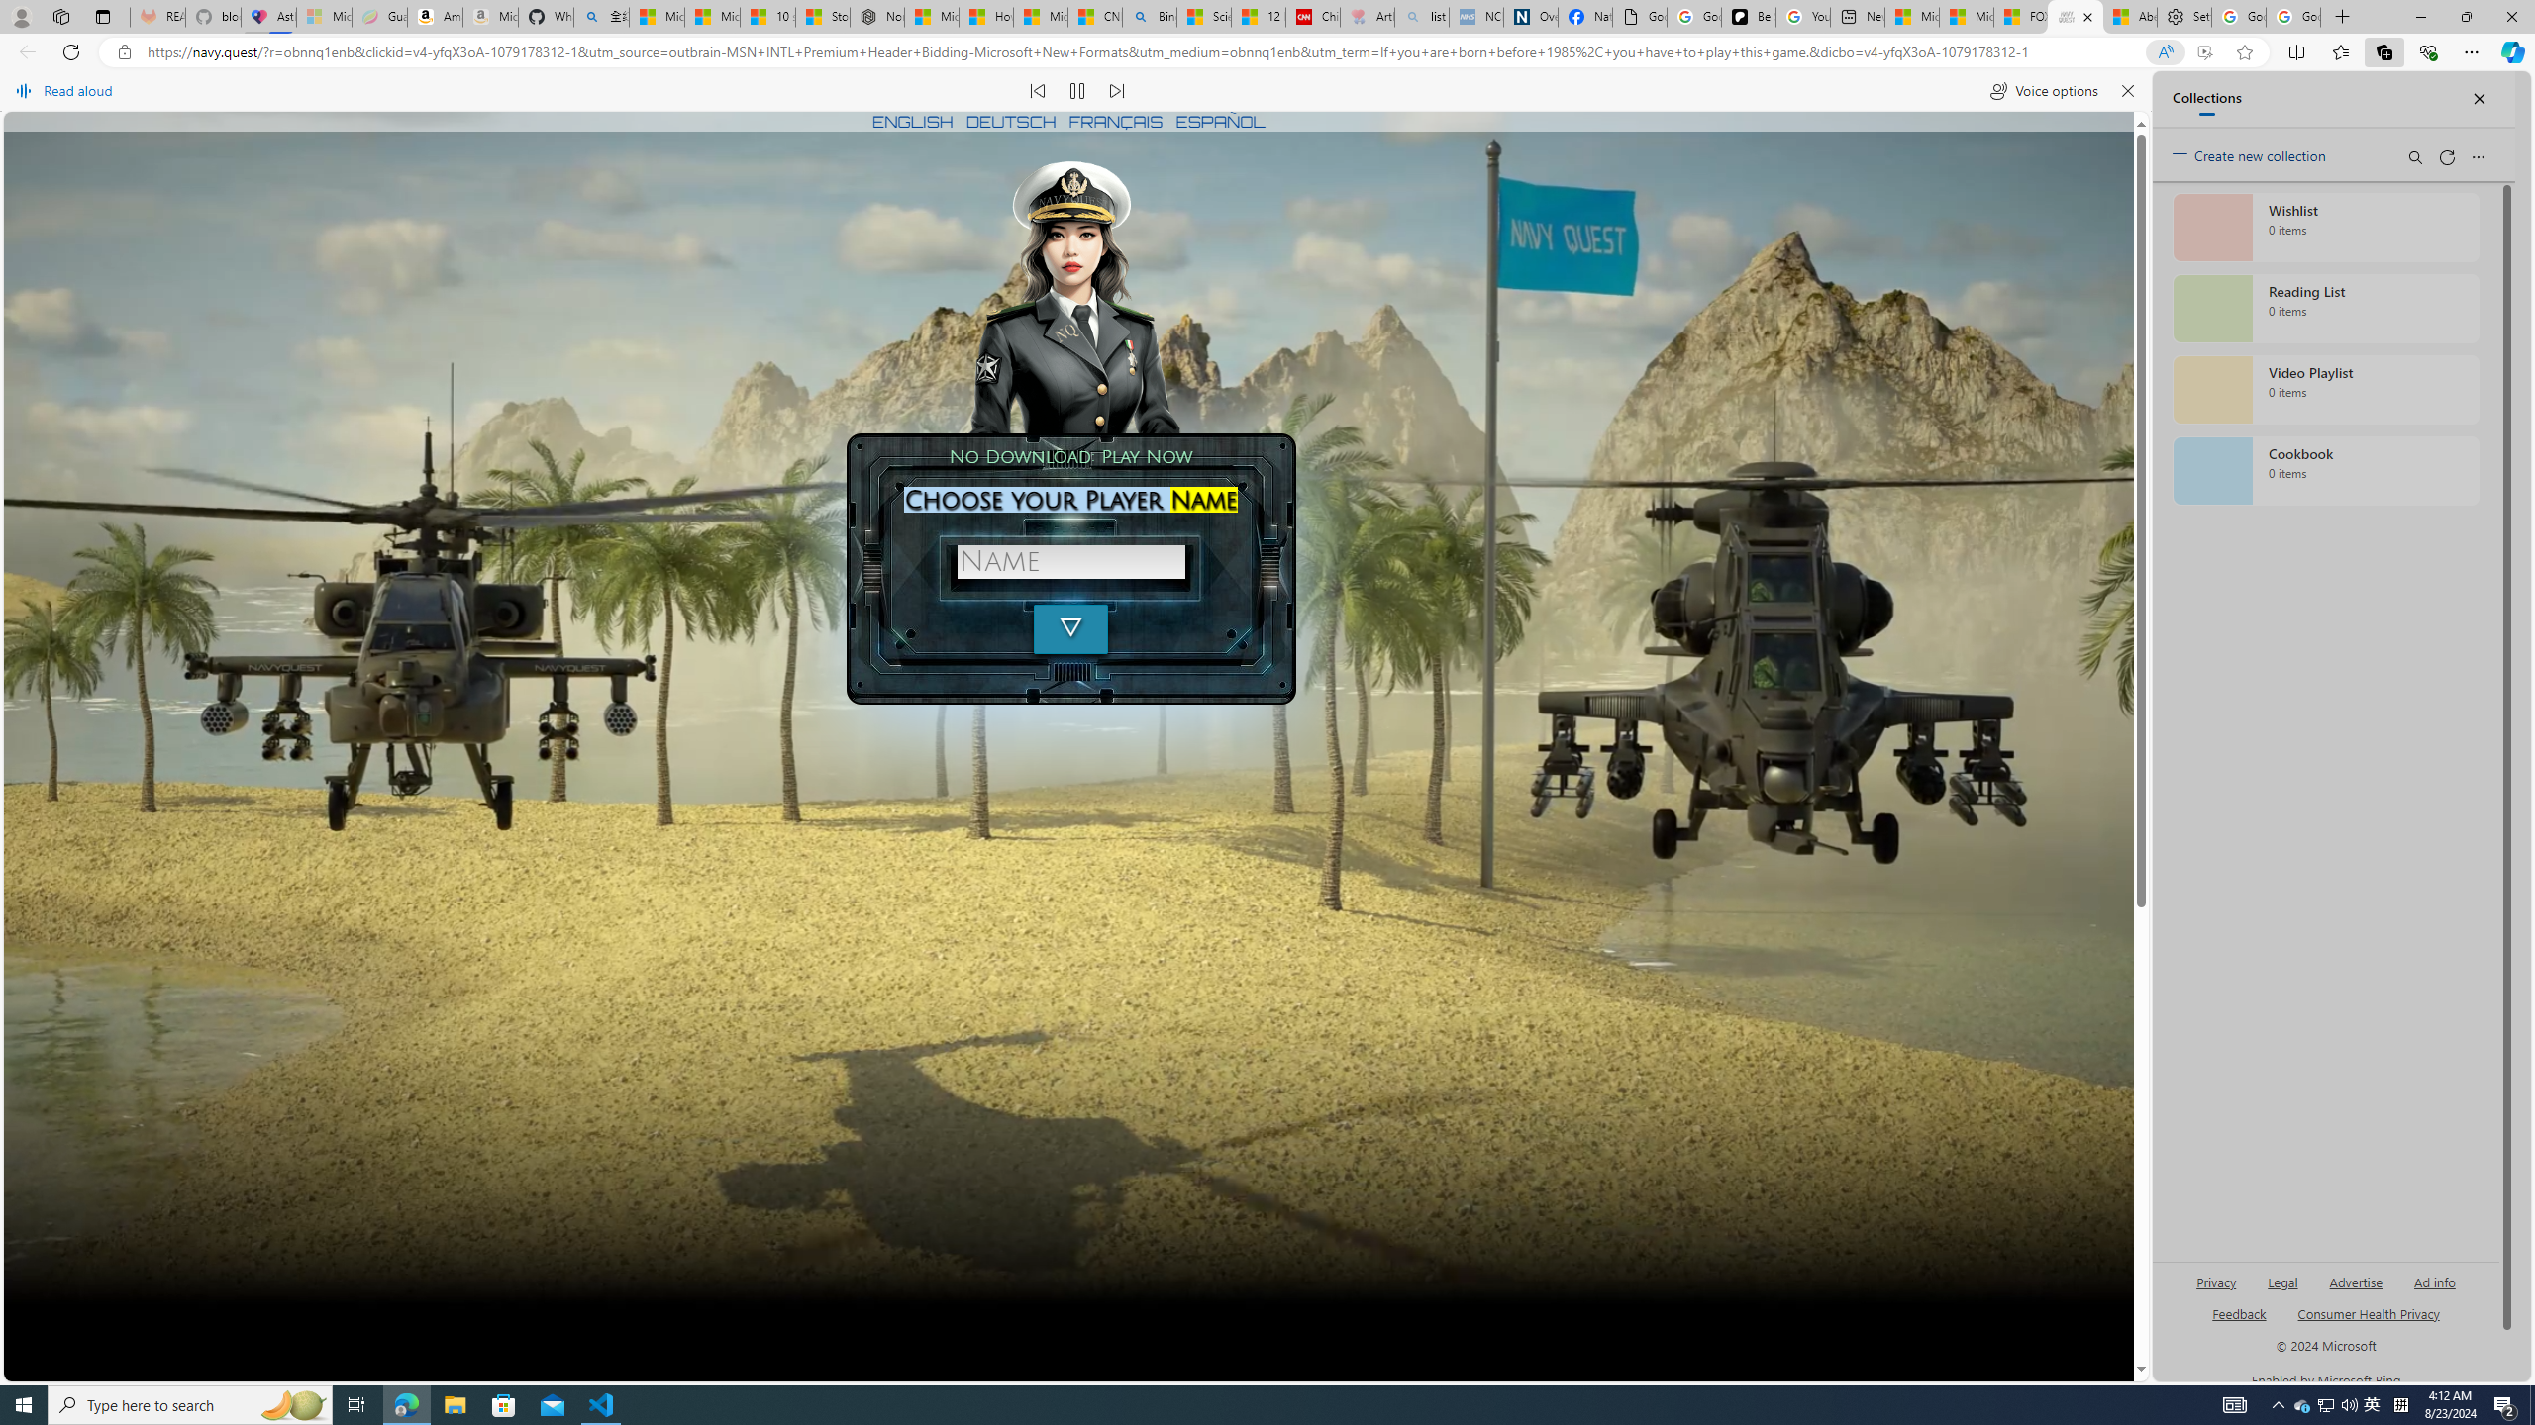 The image size is (2535, 1425). Describe the element at coordinates (1067, 1356) in the screenshot. I see `LOGIN` at that location.